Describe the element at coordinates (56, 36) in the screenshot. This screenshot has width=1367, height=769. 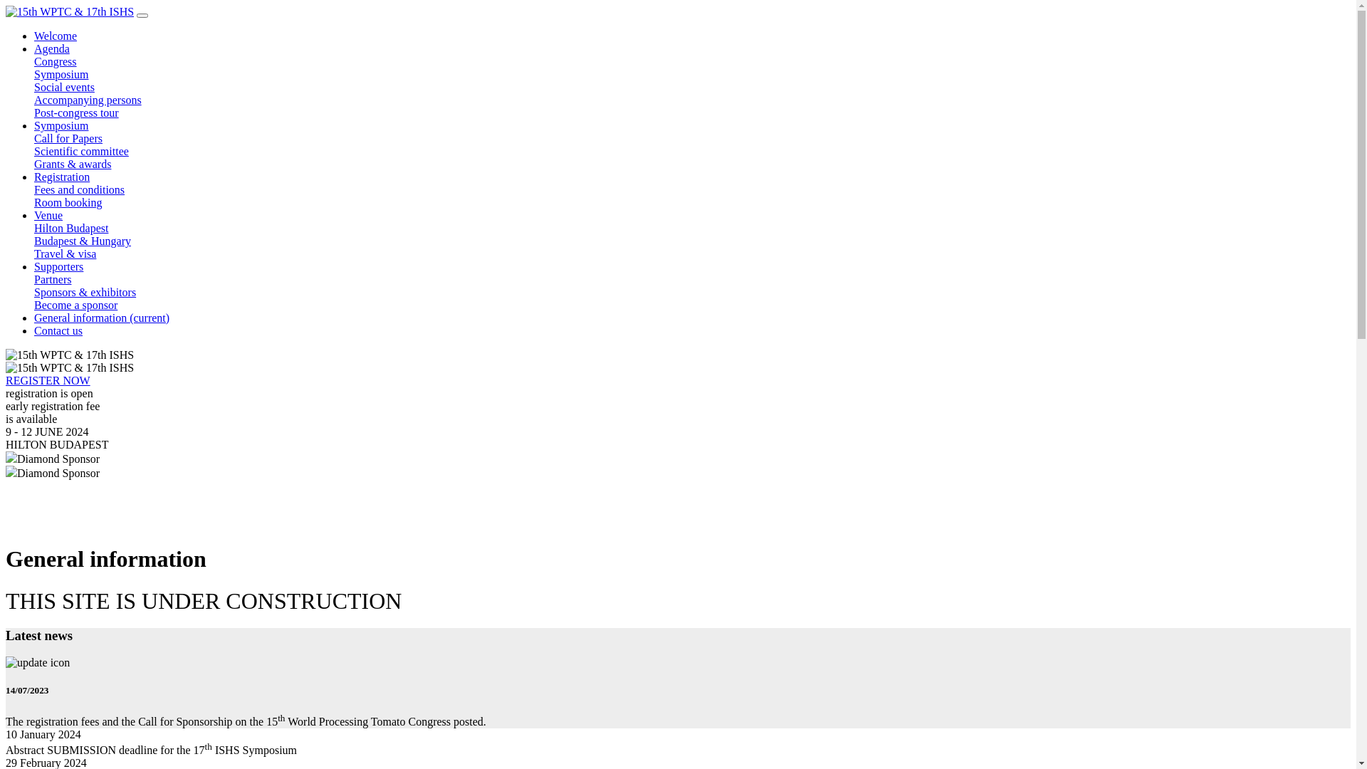
I see `Welcome` at that location.